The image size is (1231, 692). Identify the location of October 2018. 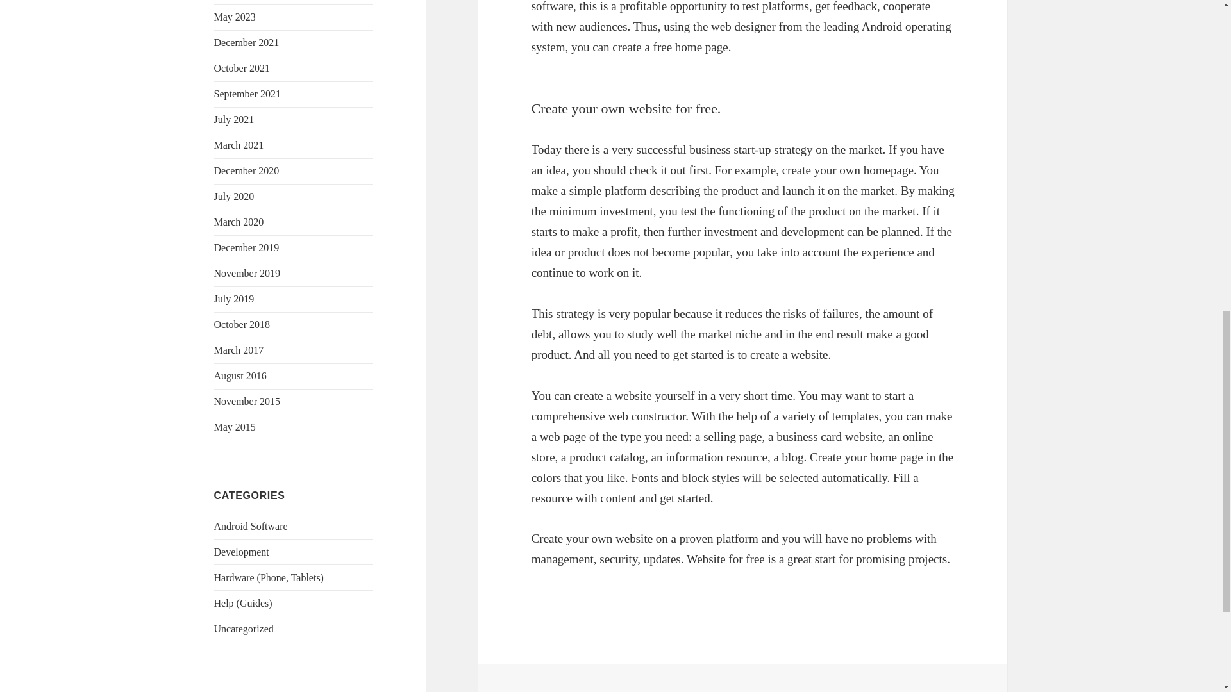
(242, 324).